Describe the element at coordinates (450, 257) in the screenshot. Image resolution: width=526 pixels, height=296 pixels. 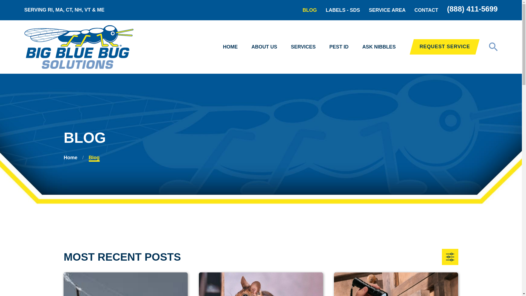
I see `Blog Menu` at that location.